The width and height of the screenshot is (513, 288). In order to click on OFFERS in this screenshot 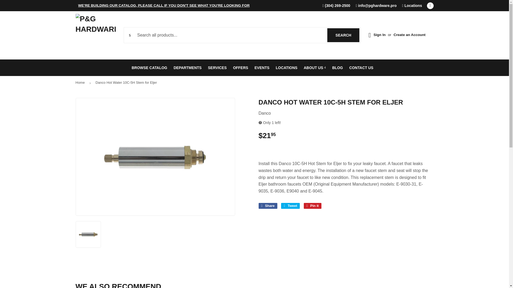, I will do `click(240, 68)`.